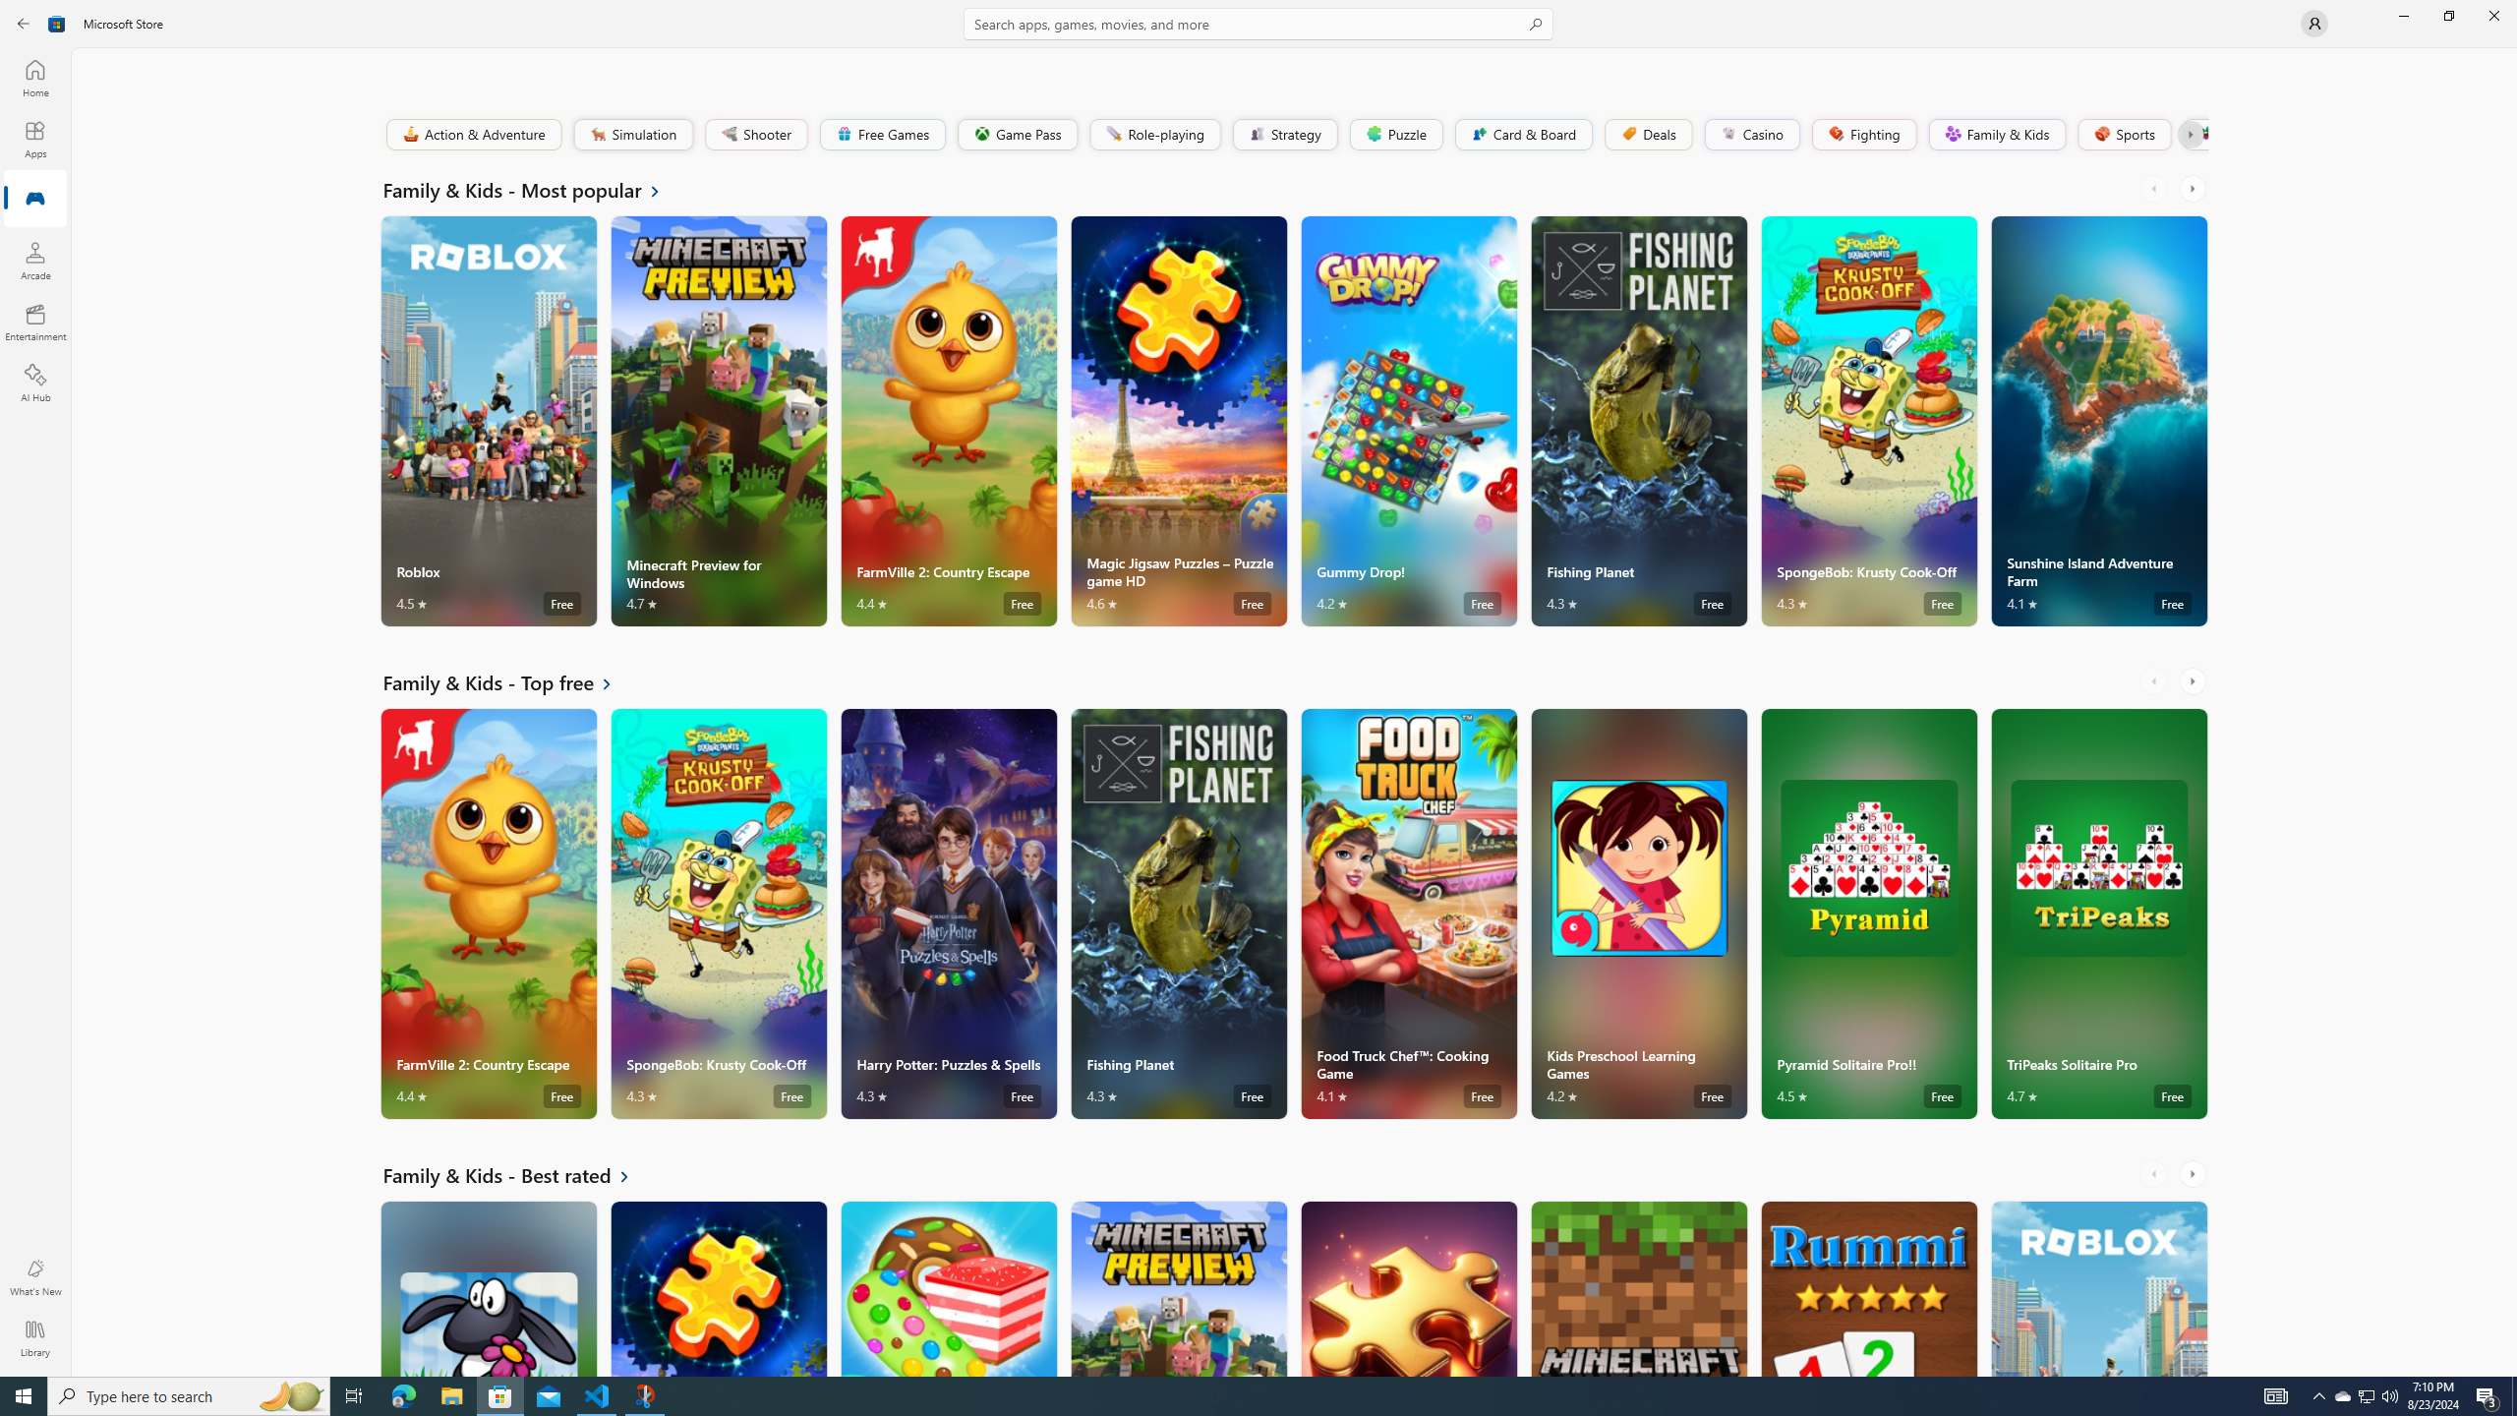 Image resolution: width=2517 pixels, height=1416 pixels. I want to click on AutomationID: RightScrollButton, so click(2195, 1173).